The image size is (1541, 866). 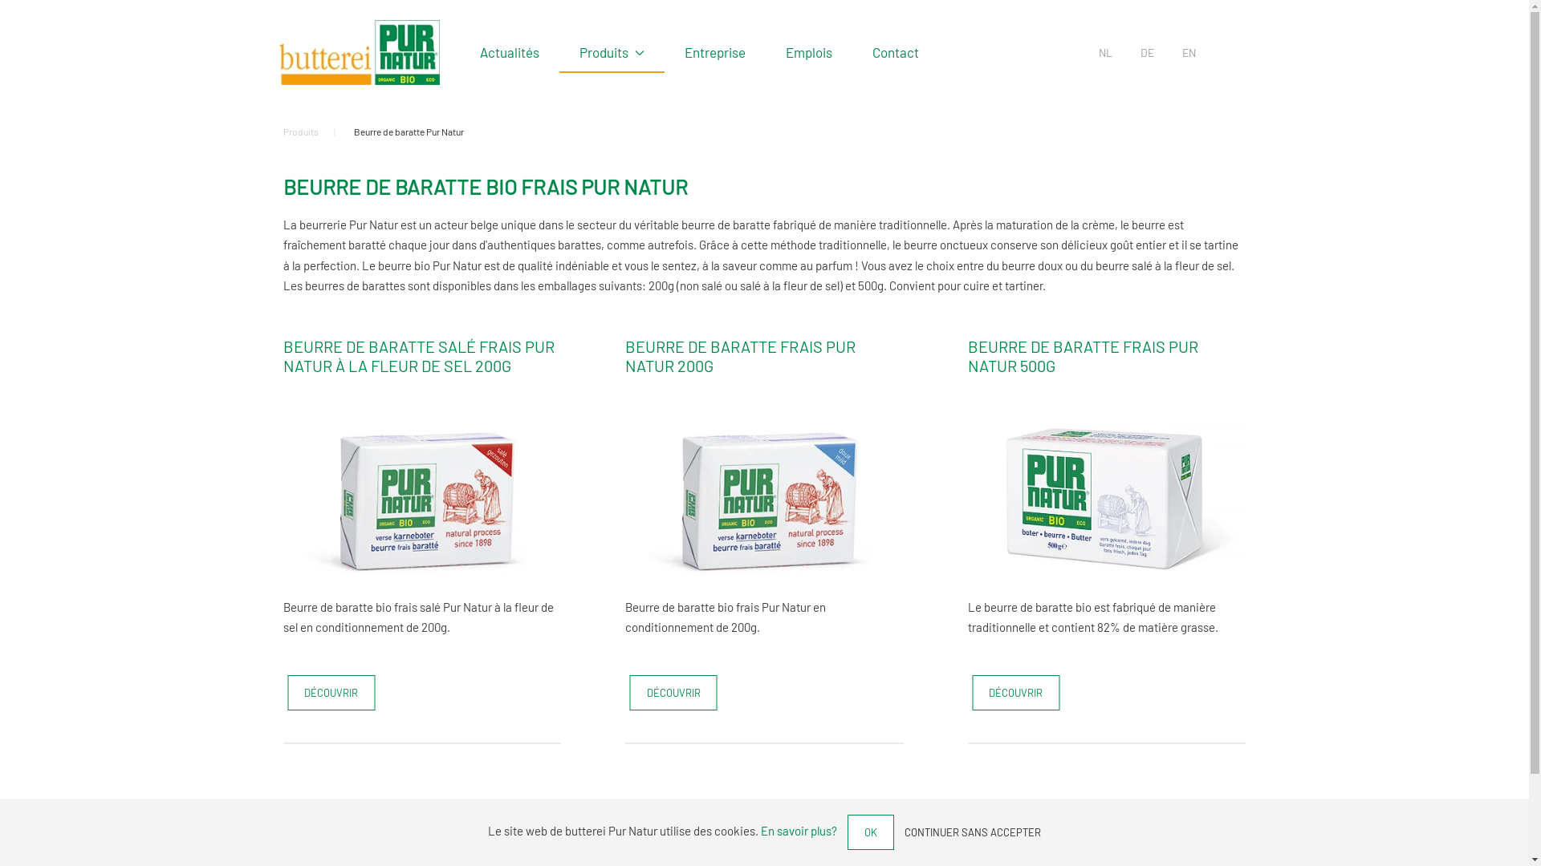 What do you see at coordinates (300, 132) in the screenshot?
I see `Produits` at bounding box center [300, 132].